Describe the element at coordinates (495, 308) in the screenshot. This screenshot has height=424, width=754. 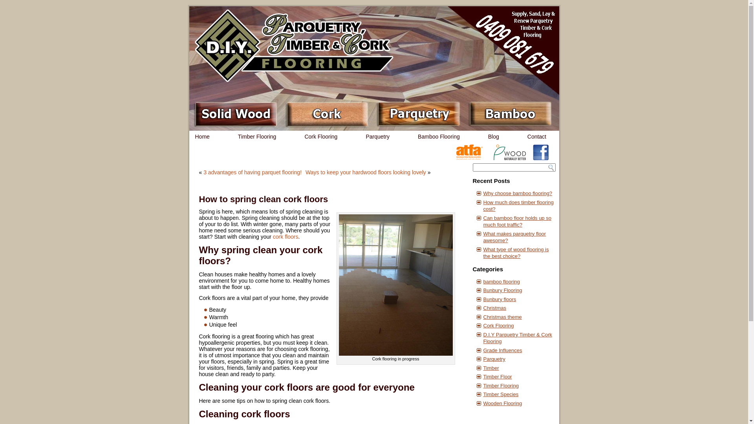
I see `Christmas` at that location.